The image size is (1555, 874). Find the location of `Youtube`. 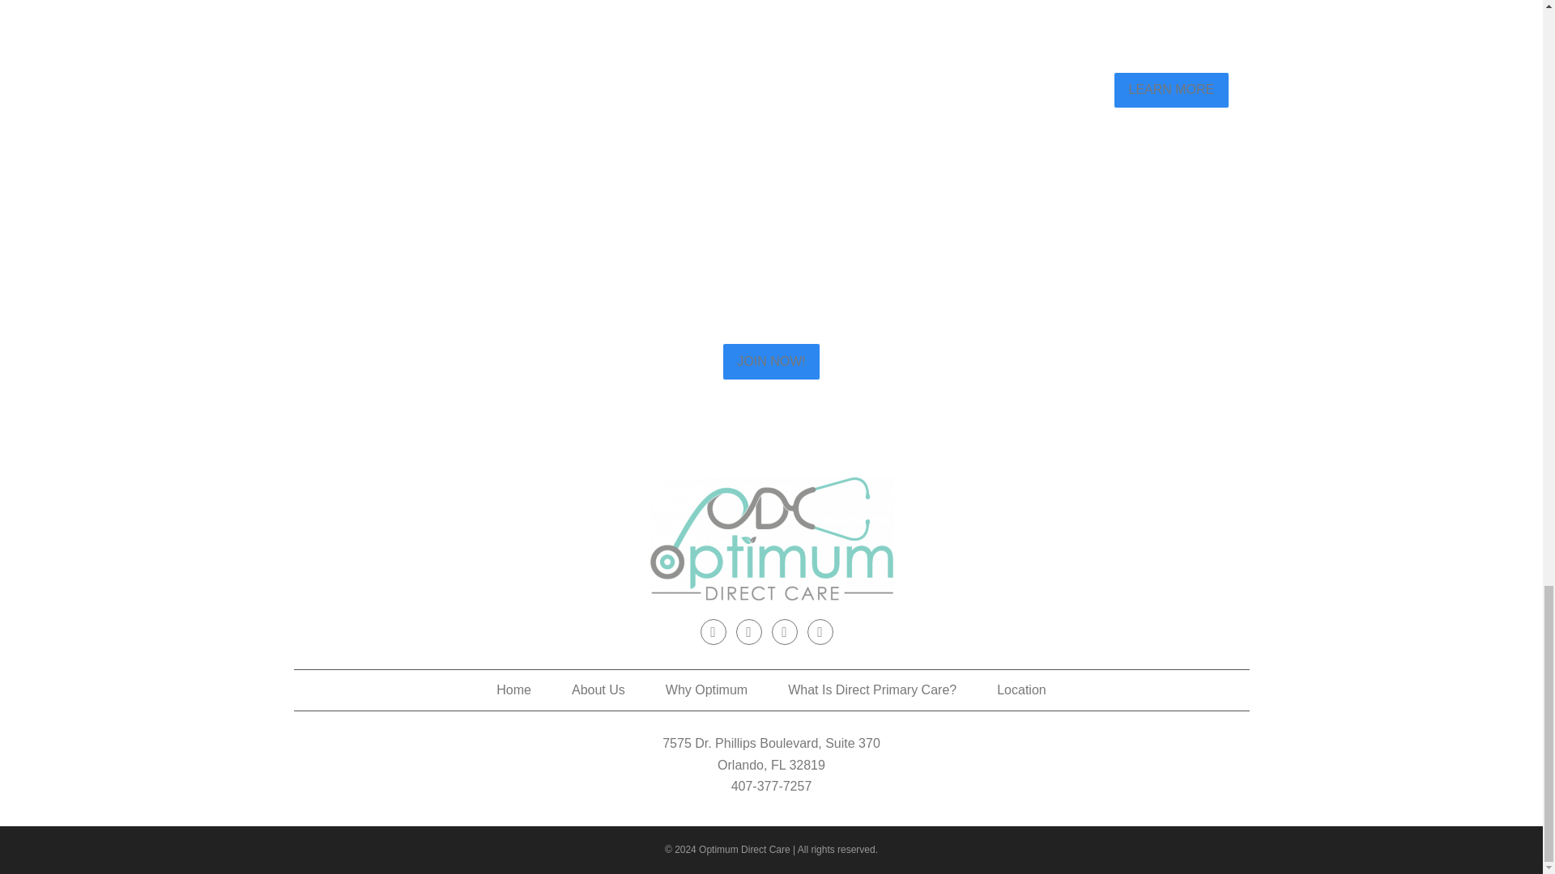

Youtube is located at coordinates (820, 631).